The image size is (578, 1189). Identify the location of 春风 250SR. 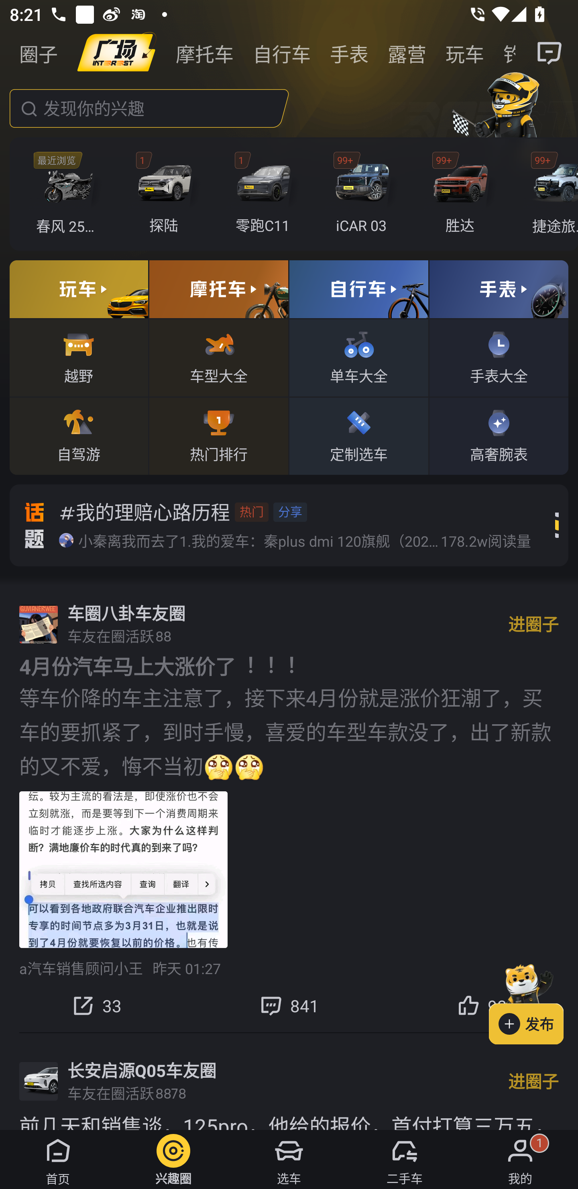
(69, 194).